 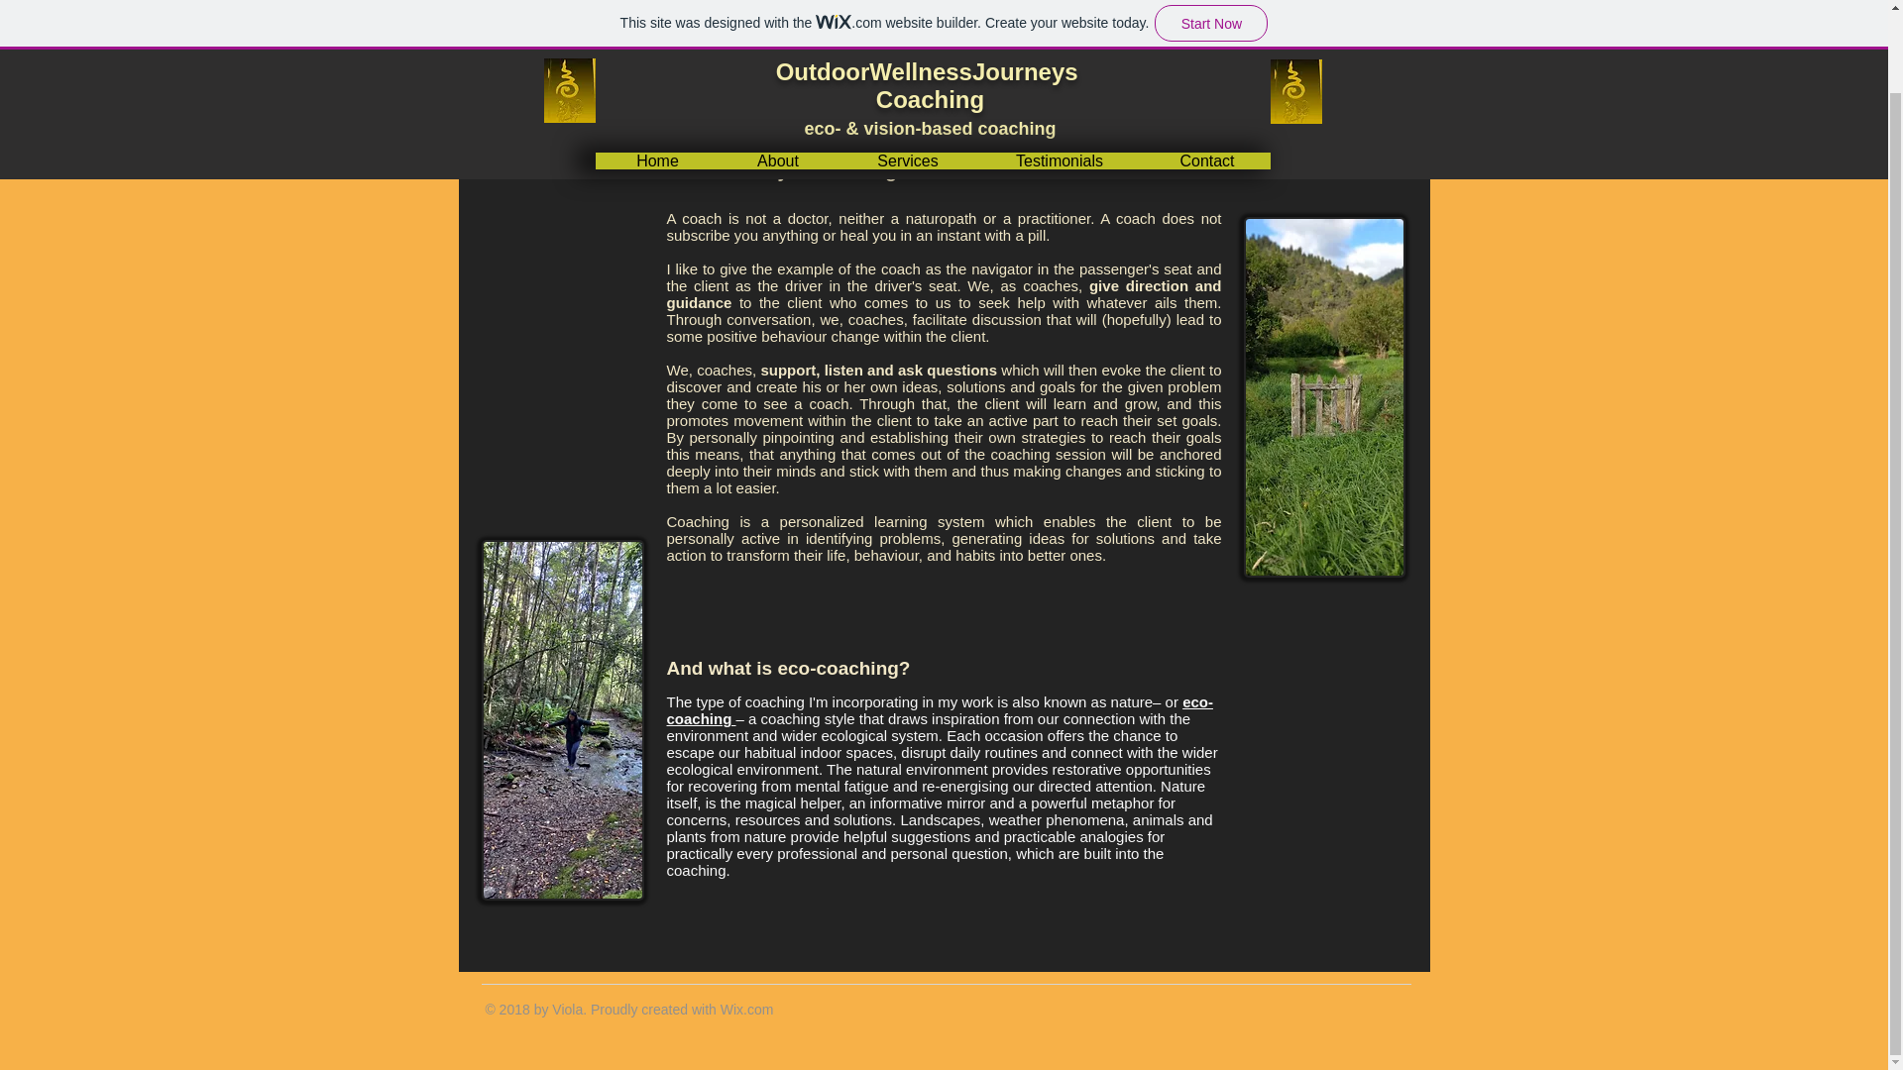 I want to click on Testimonials, so click(x=1059, y=73).